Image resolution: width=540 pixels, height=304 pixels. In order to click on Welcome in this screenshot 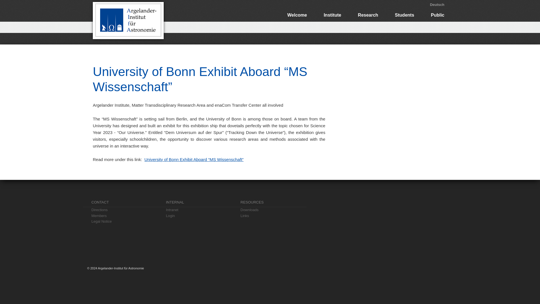, I will do `click(297, 15)`.